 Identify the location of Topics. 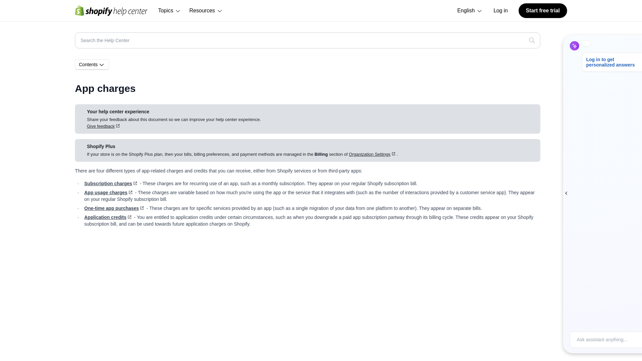
(169, 11).